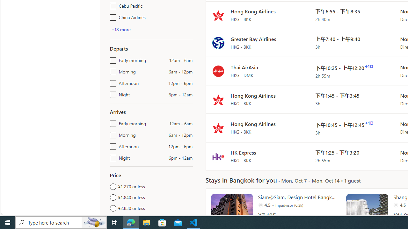 Image resolution: width=408 pixels, height=229 pixels. I want to click on Any price, so click(151, 219).